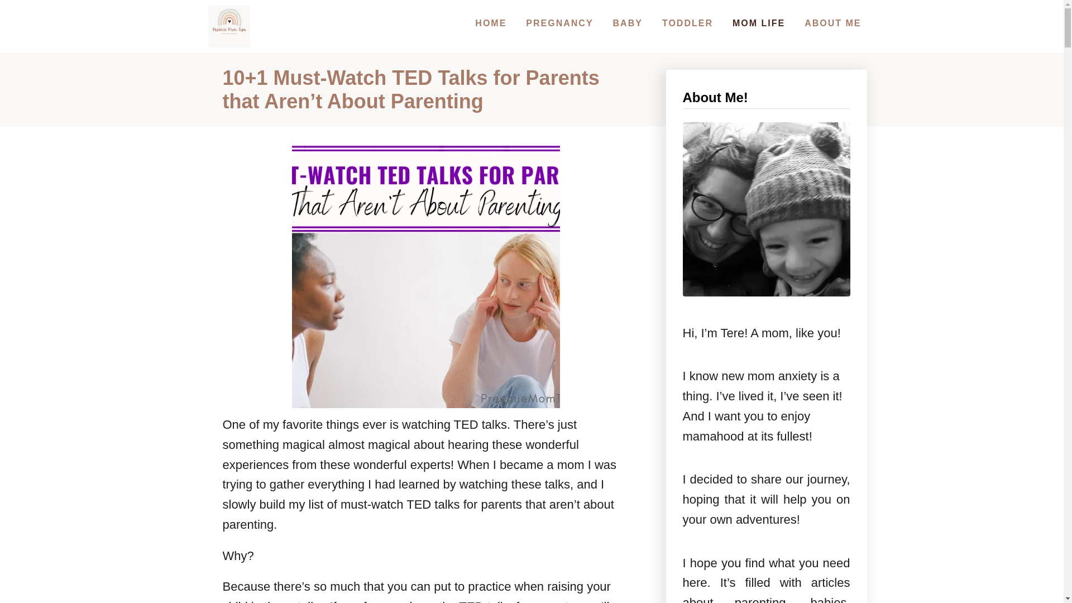 The height and width of the screenshot is (603, 1072). What do you see at coordinates (758, 23) in the screenshot?
I see `MOM LIFE` at bounding box center [758, 23].